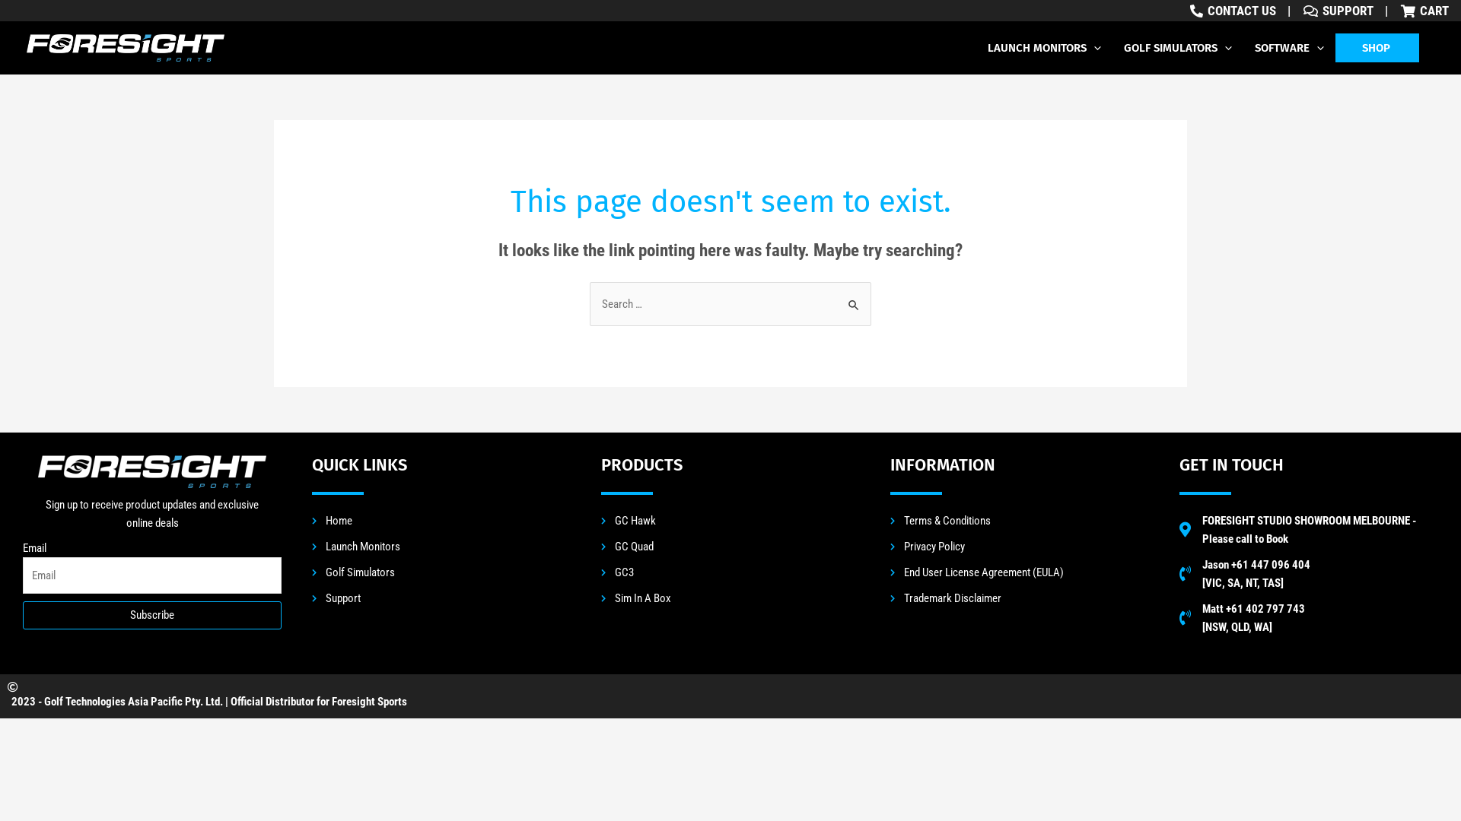 This screenshot has height=821, width=1461. Describe the element at coordinates (1020, 572) in the screenshot. I see `End User License Agreement (EULA)` at that location.